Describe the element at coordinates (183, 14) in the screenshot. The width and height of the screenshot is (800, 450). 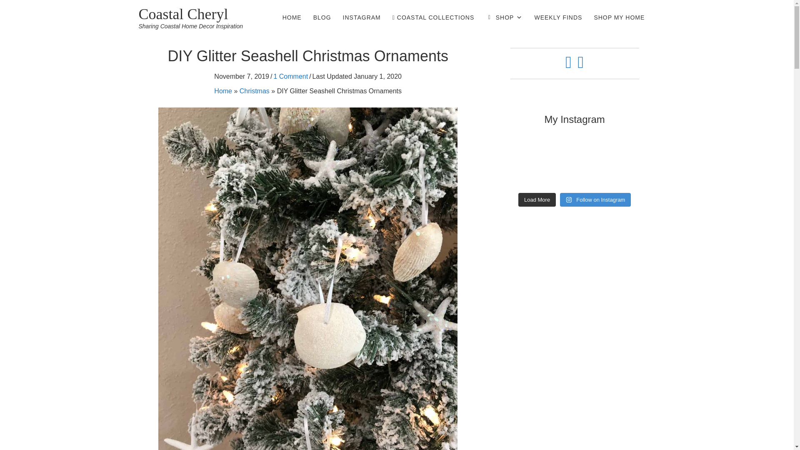
I see `Coastal Cheryl` at that location.